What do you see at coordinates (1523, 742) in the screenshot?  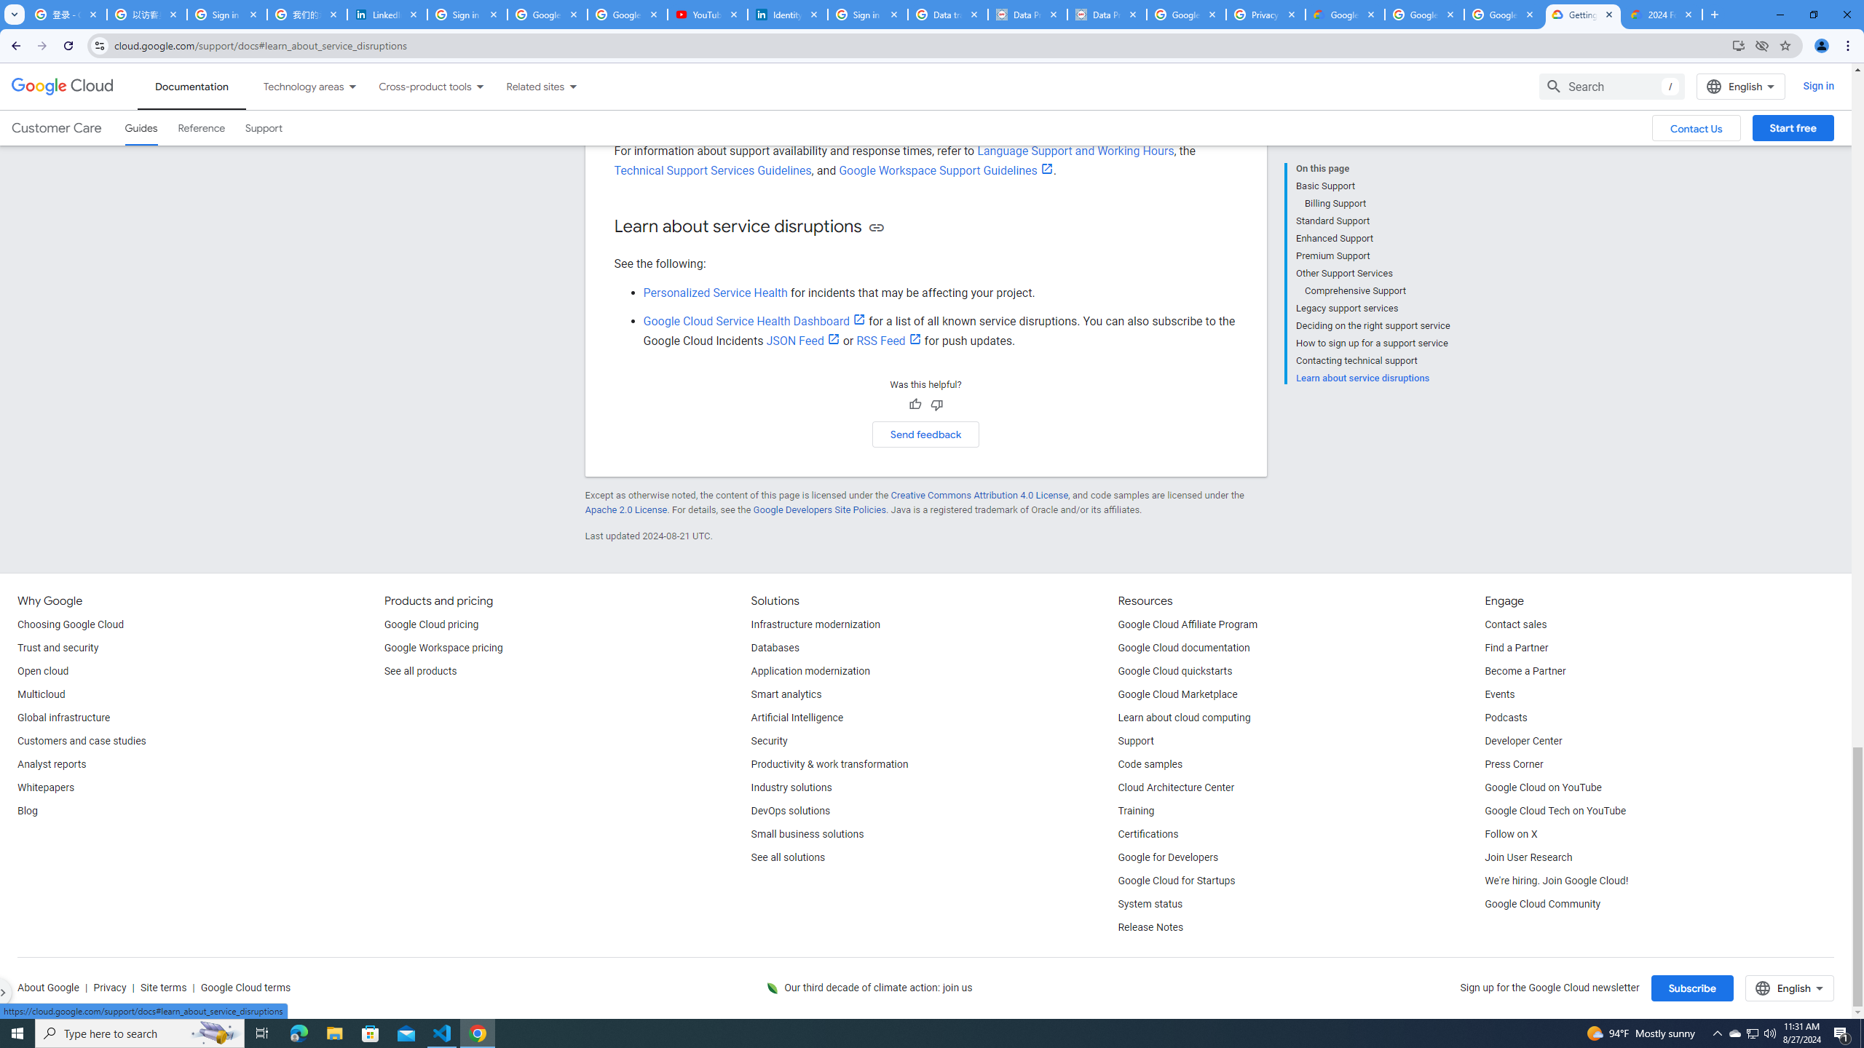 I see `Developer Center` at bounding box center [1523, 742].